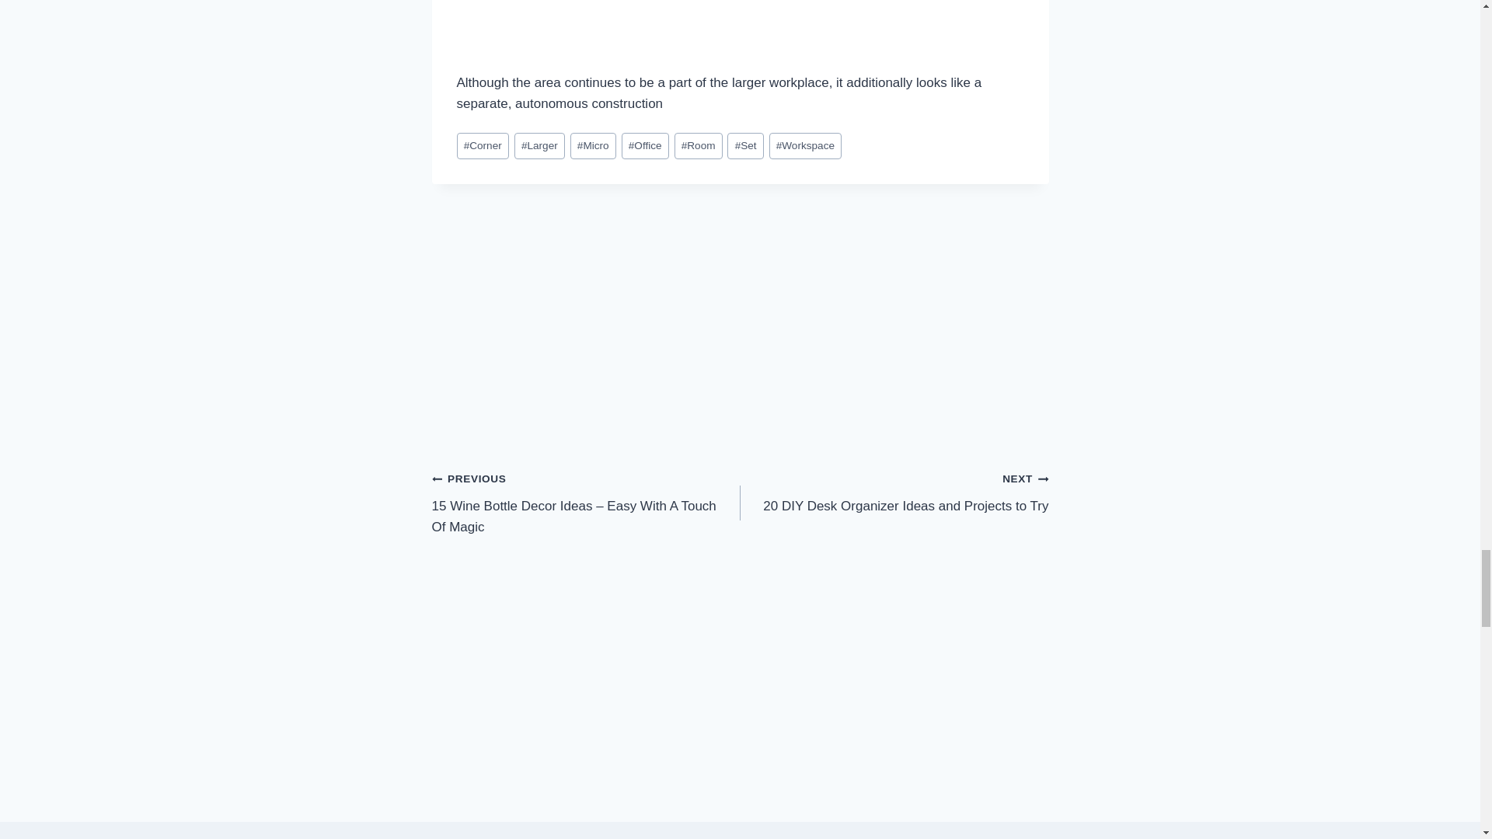 This screenshot has height=839, width=1492. Describe the element at coordinates (592, 146) in the screenshot. I see `Set` at that location.